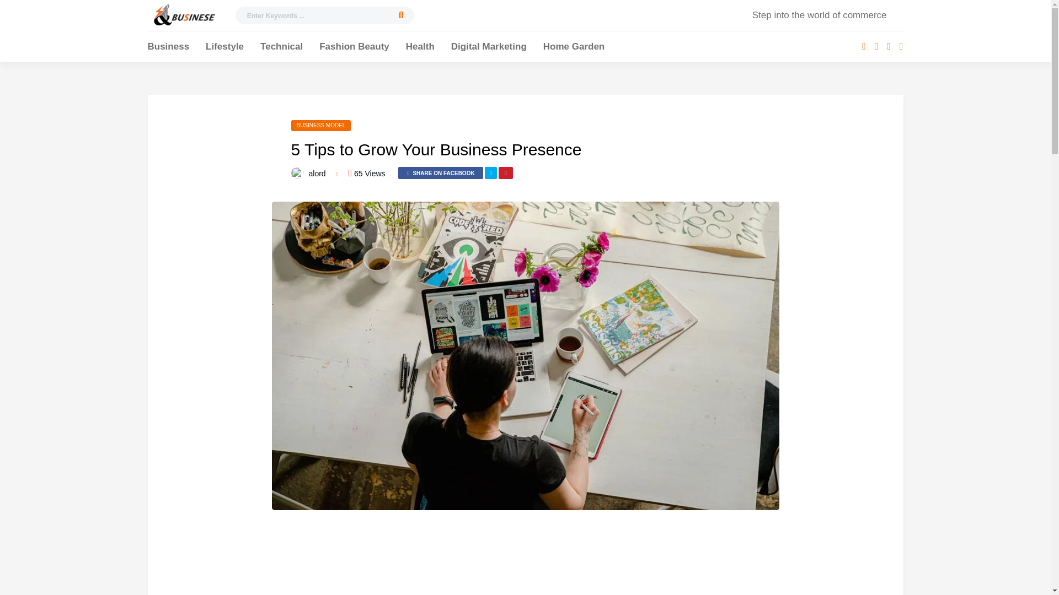  Describe the element at coordinates (281, 48) in the screenshot. I see `Technical` at that location.